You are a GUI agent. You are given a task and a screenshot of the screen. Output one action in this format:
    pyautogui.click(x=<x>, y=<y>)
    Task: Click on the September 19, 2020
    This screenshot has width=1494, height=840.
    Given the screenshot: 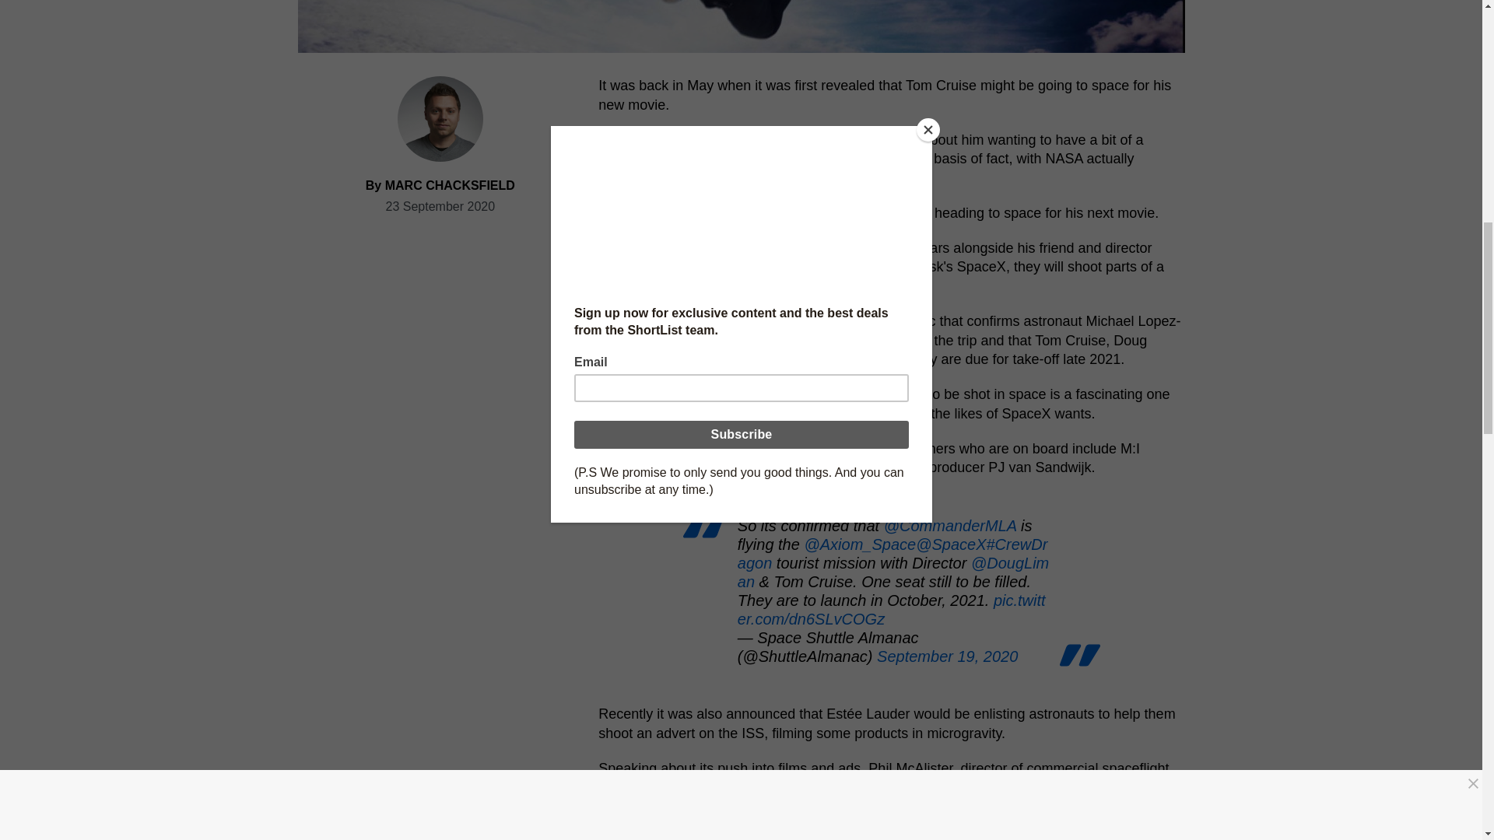 What is the action you would take?
    pyautogui.click(x=947, y=656)
    